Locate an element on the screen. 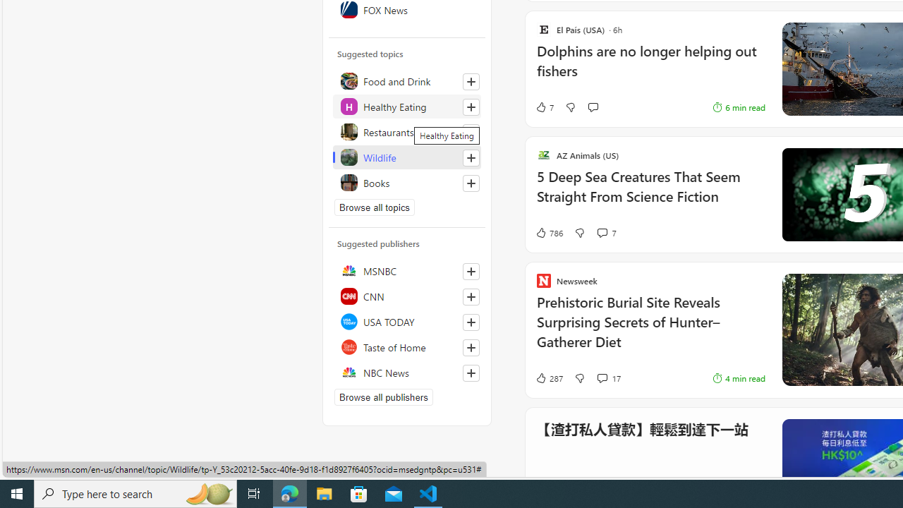  Restaurants is located at coordinates (407, 131).